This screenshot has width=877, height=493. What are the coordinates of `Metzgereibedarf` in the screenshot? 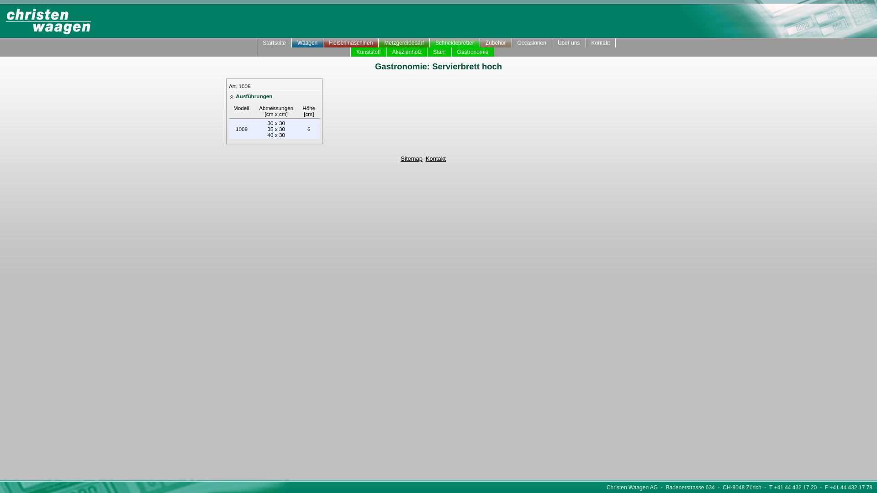 It's located at (404, 43).